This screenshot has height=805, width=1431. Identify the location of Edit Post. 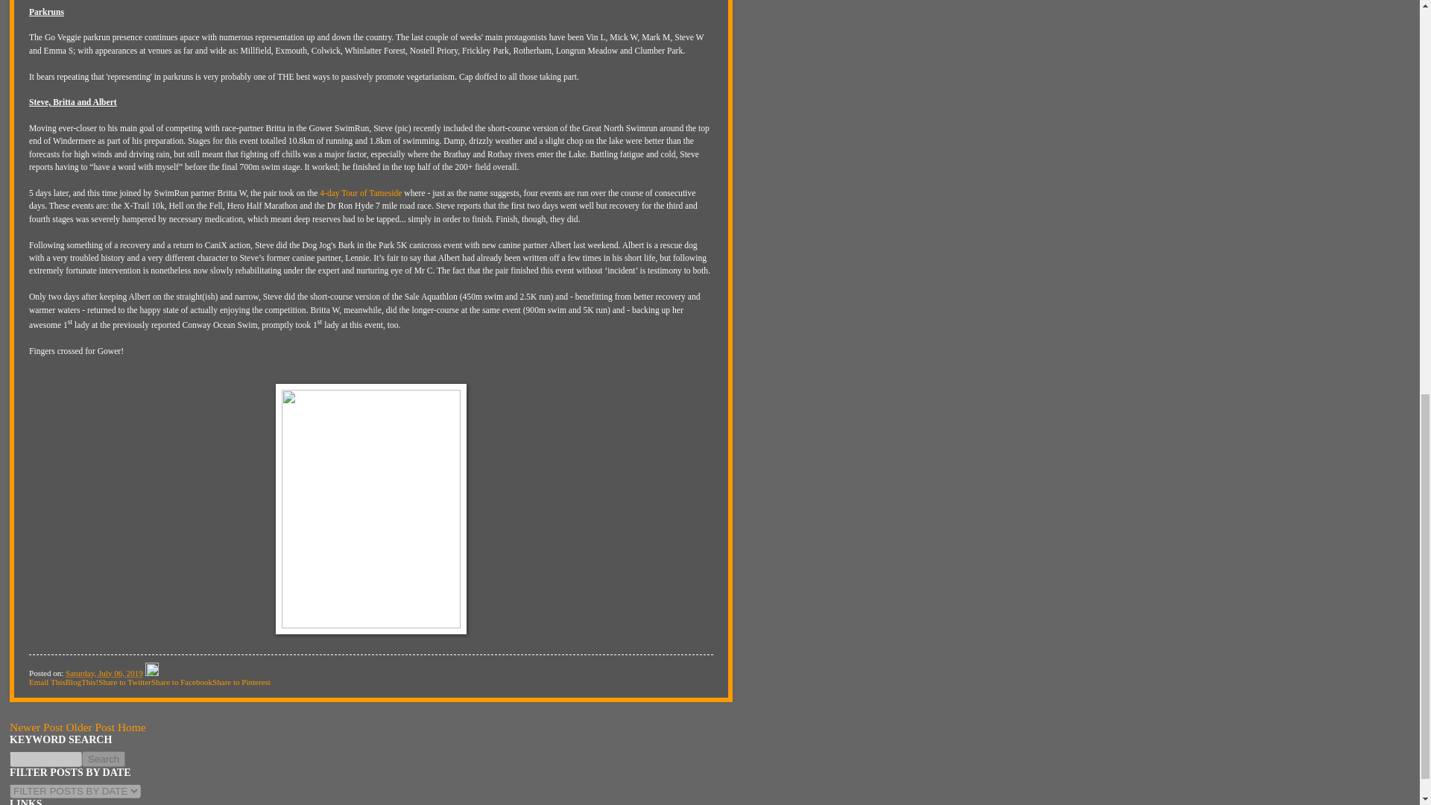
(152, 673).